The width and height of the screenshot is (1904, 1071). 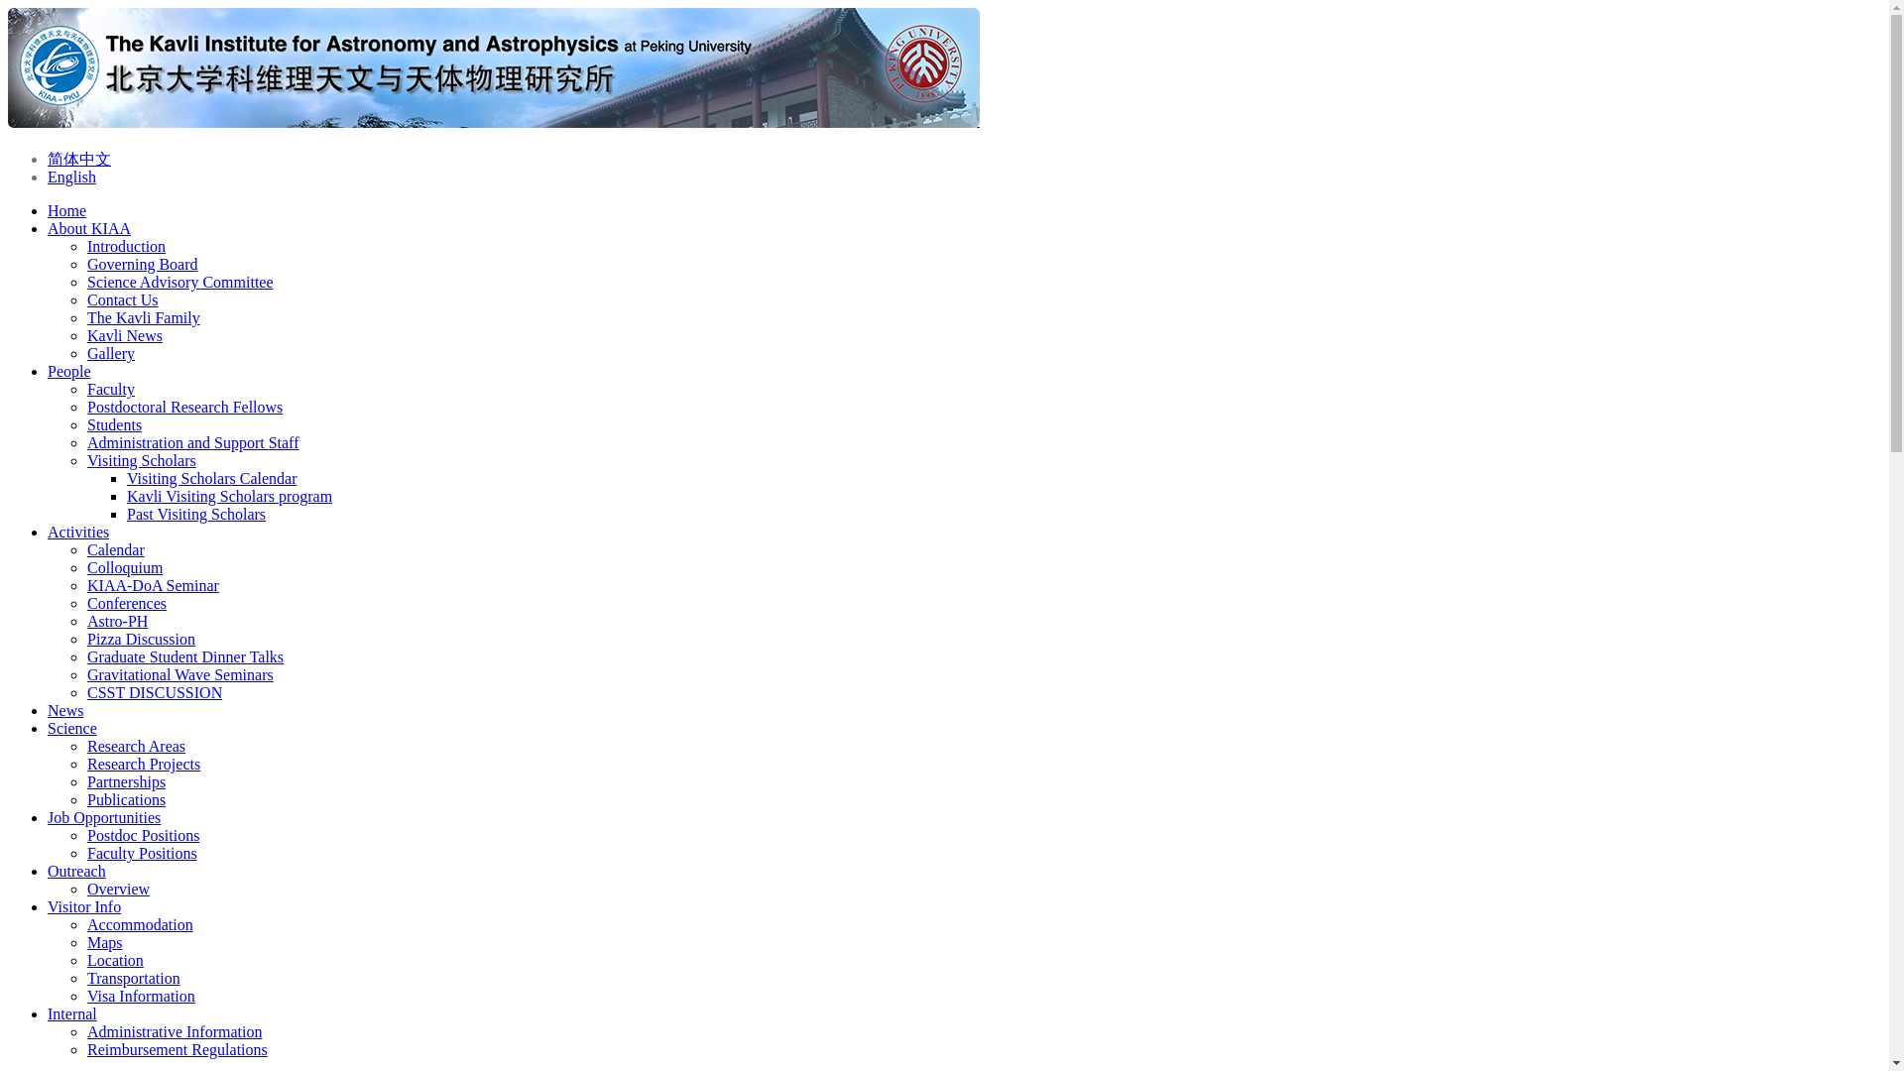 What do you see at coordinates (143, 317) in the screenshot?
I see `The Kavli Family` at bounding box center [143, 317].